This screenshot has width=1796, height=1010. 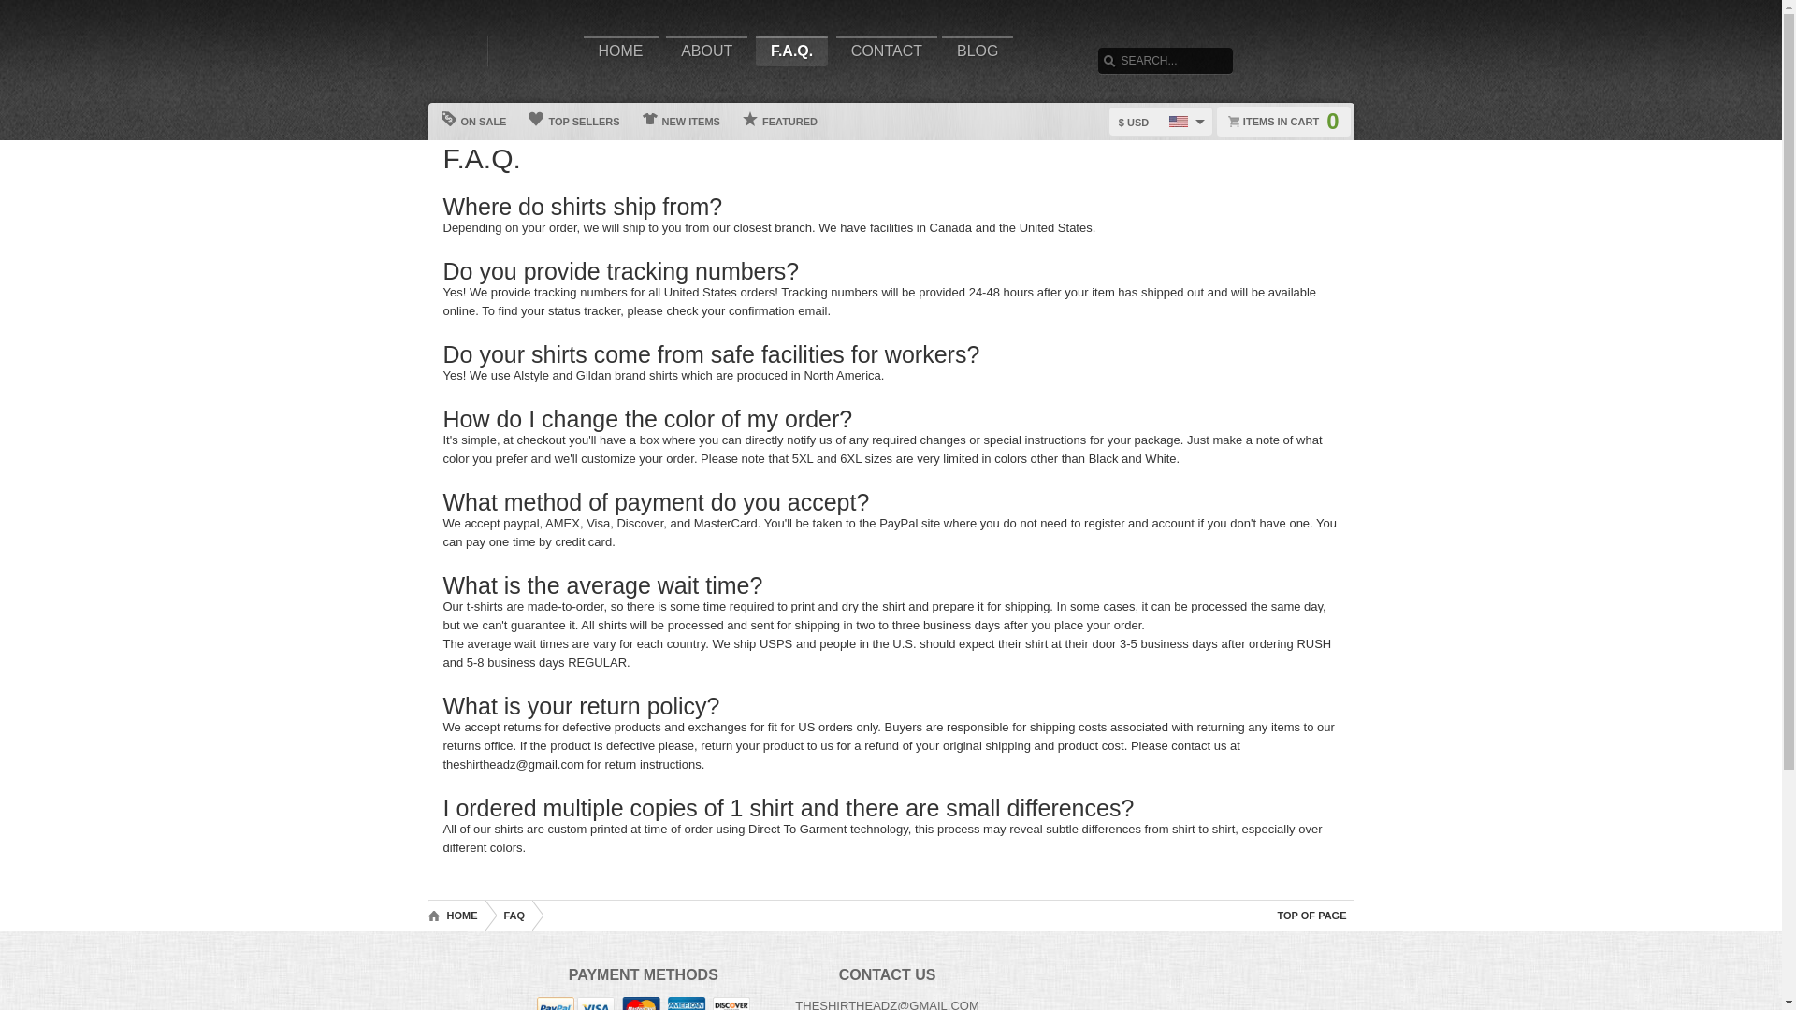 What do you see at coordinates (28, 9) in the screenshot?
I see `Search` at bounding box center [28, 9].